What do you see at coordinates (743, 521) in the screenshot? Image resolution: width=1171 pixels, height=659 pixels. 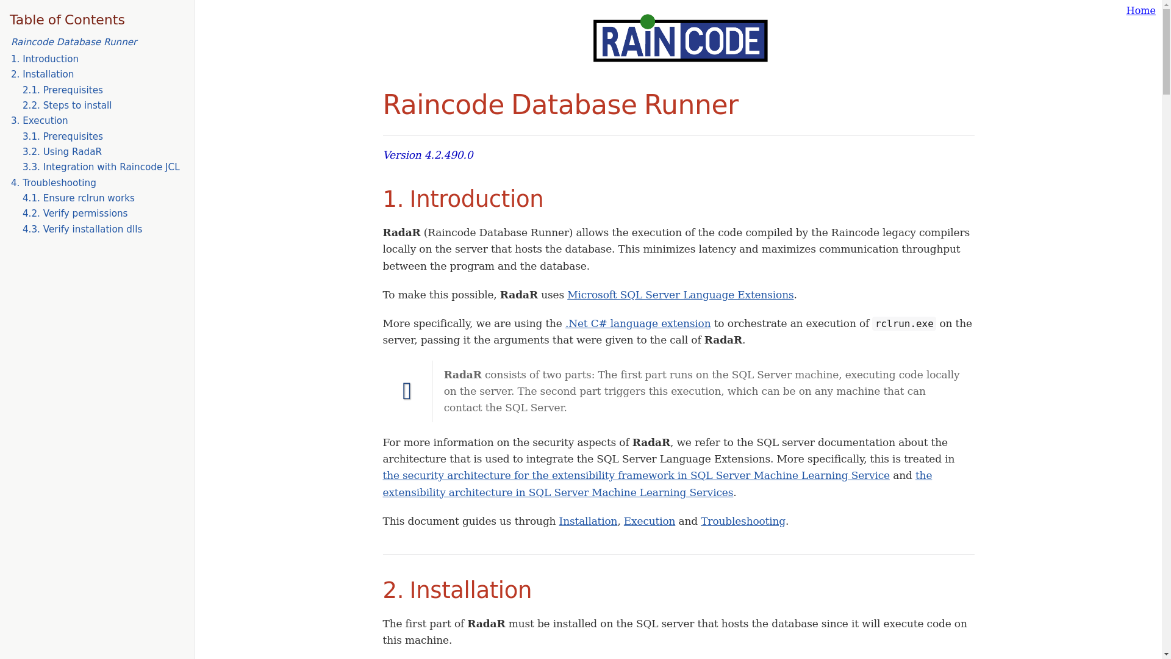 I see `Troubleshooting` at bounding box center [743, 521].